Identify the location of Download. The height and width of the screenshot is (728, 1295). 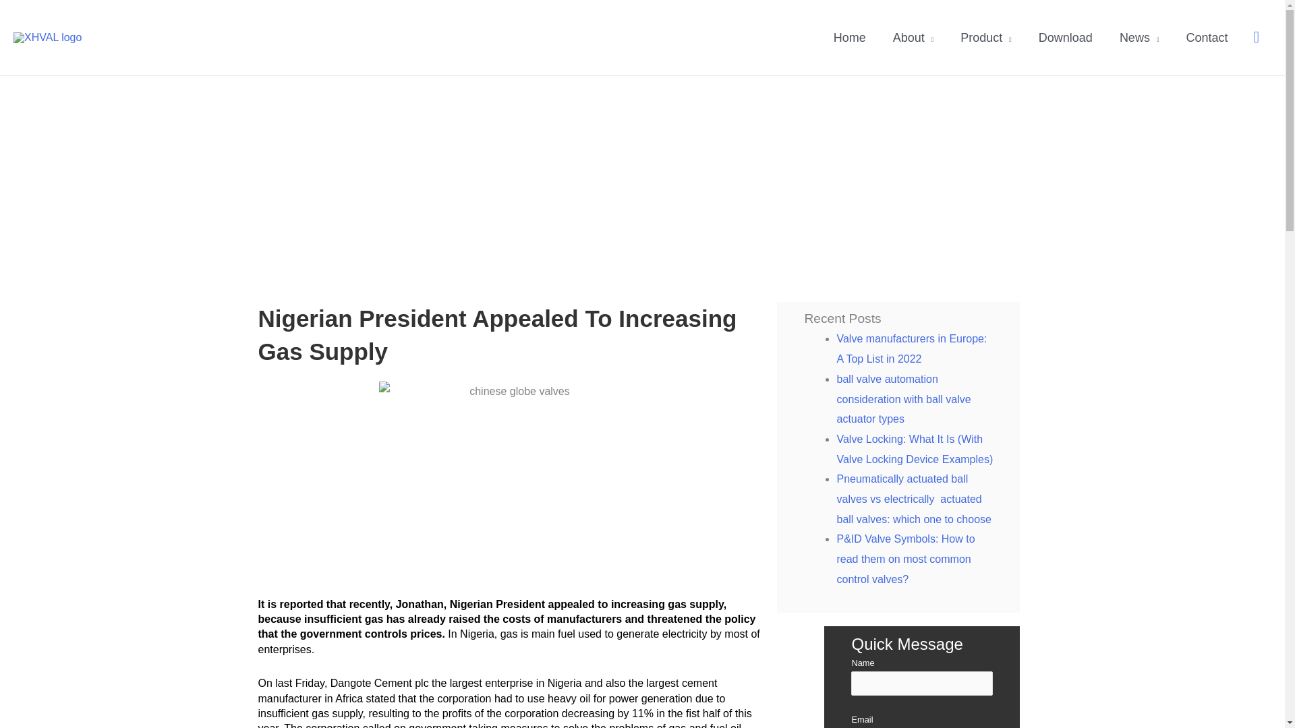
(1066, 38).